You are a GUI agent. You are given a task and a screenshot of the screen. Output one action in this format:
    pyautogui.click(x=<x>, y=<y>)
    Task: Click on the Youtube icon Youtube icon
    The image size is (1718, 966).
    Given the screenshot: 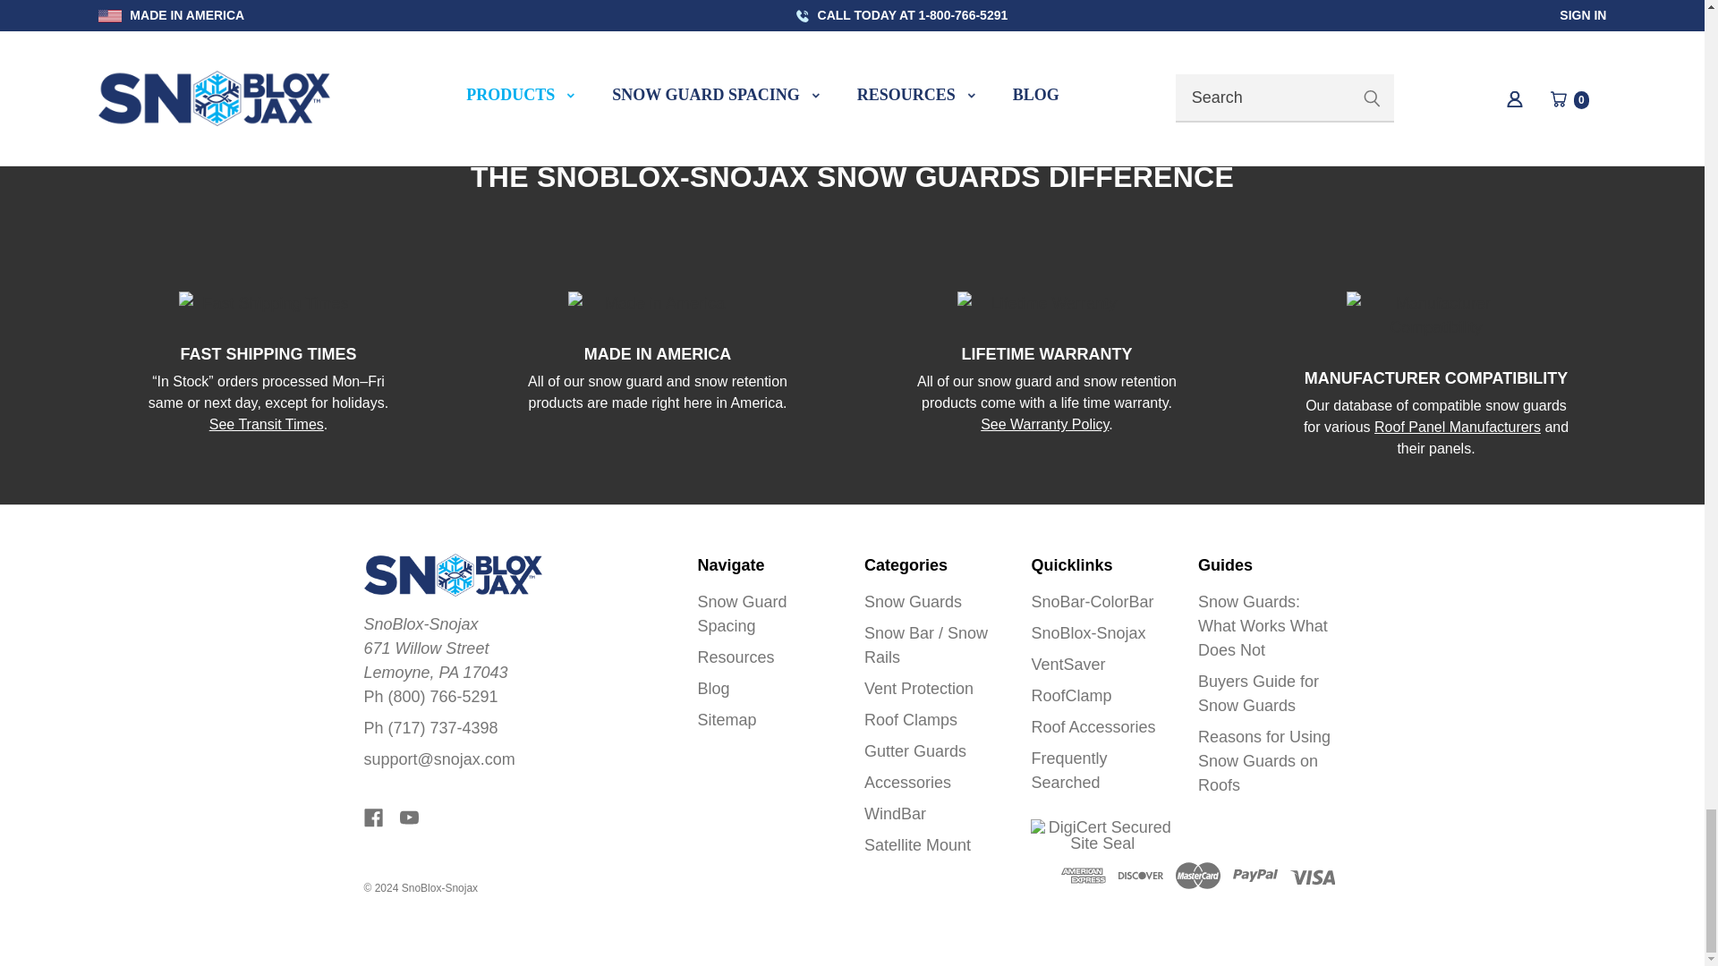 What is the action you would take?
    pyautogui.click(x=410, y=818)
    